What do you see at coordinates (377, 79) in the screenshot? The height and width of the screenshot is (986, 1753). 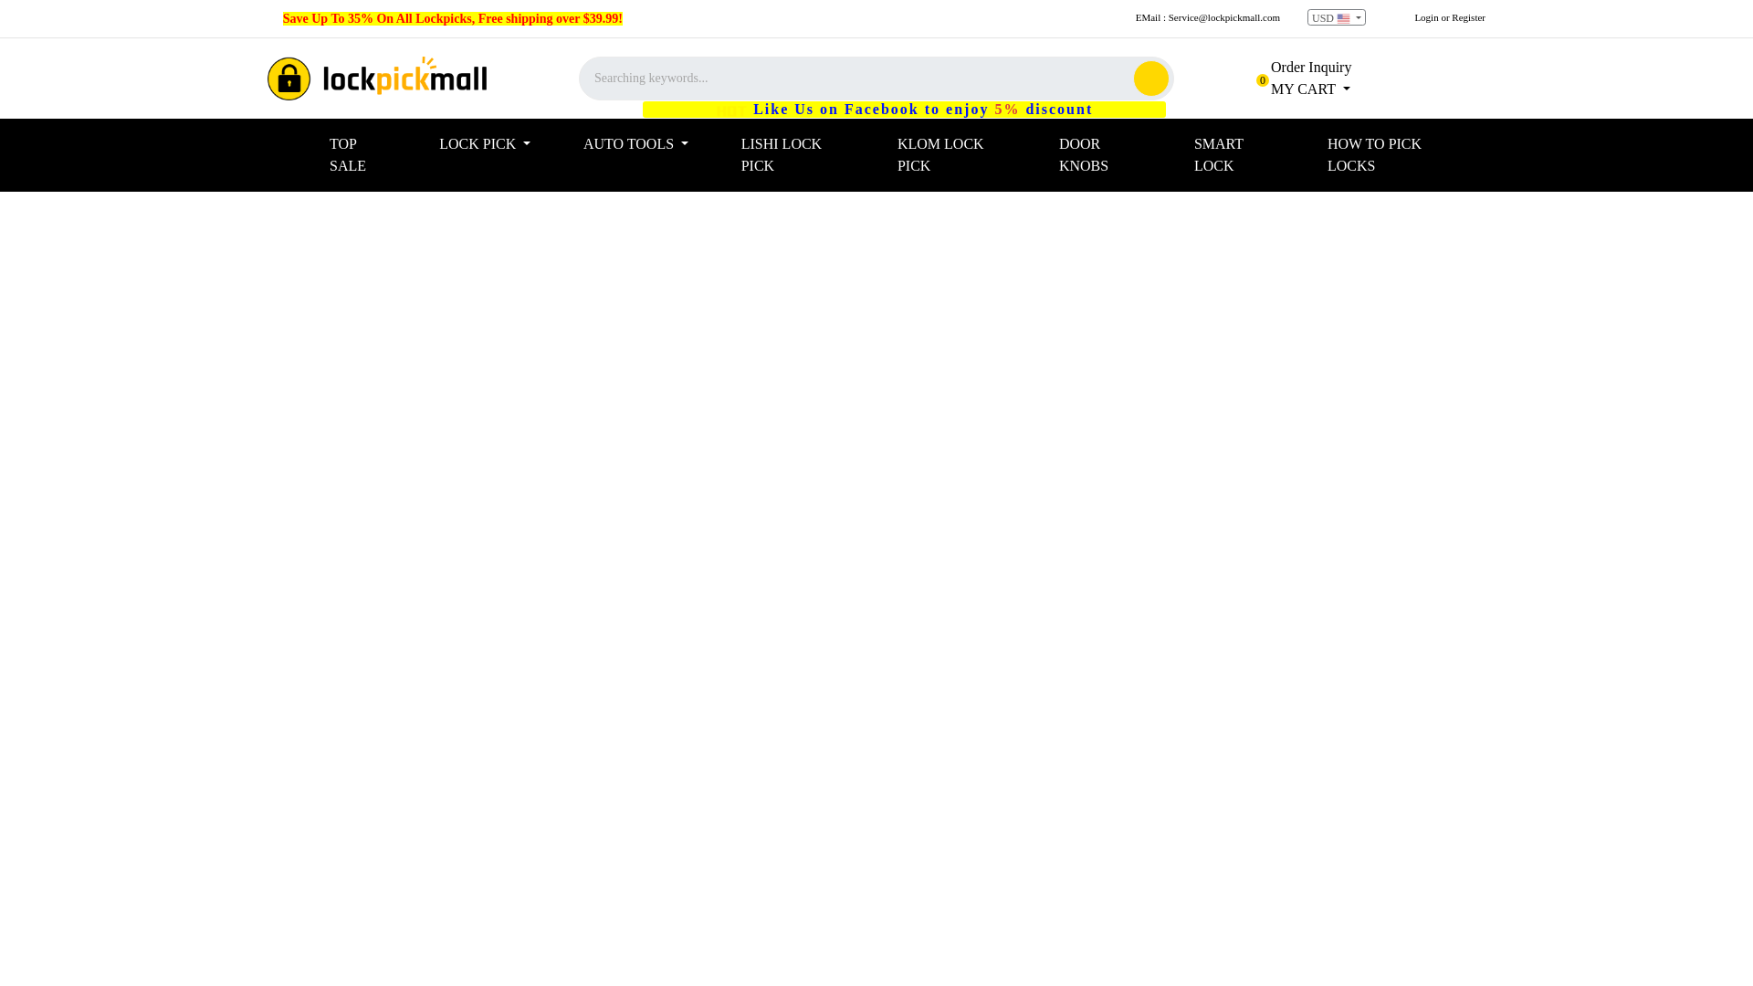 I see `Lock Pick Set` at bounding box center [377, 79].